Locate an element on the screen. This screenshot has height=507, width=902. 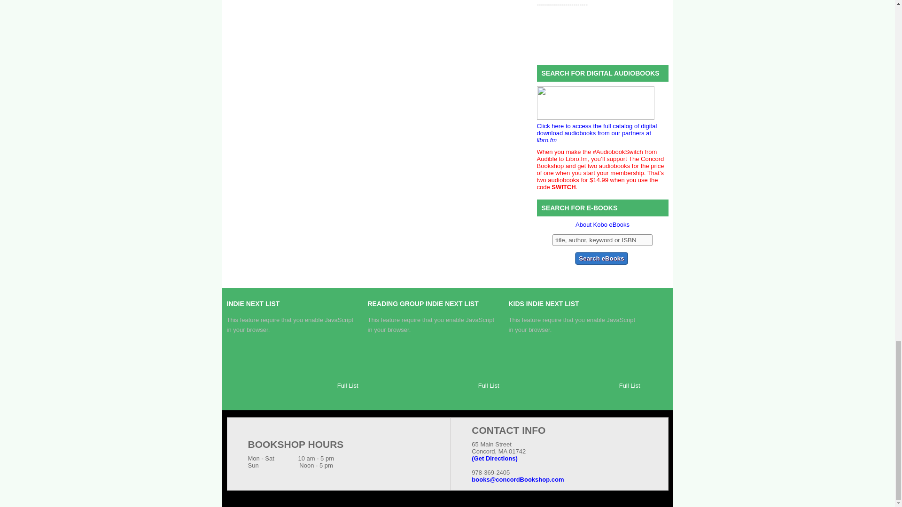
title, author, keyword or ISBN is located at coordinates (602, 239).